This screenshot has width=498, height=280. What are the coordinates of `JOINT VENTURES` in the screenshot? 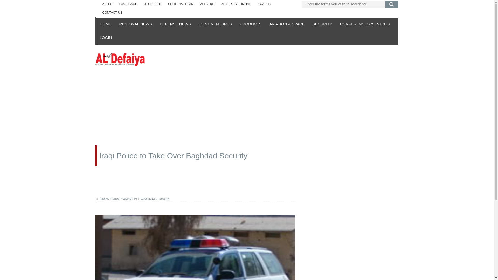 It's located at (215, 24).